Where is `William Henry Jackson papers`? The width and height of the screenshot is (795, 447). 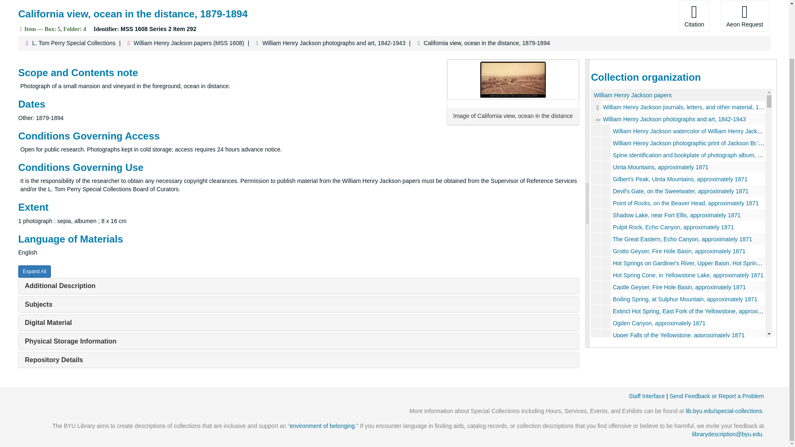 William Henry Jackson papers is located at coordinates (633, 95).